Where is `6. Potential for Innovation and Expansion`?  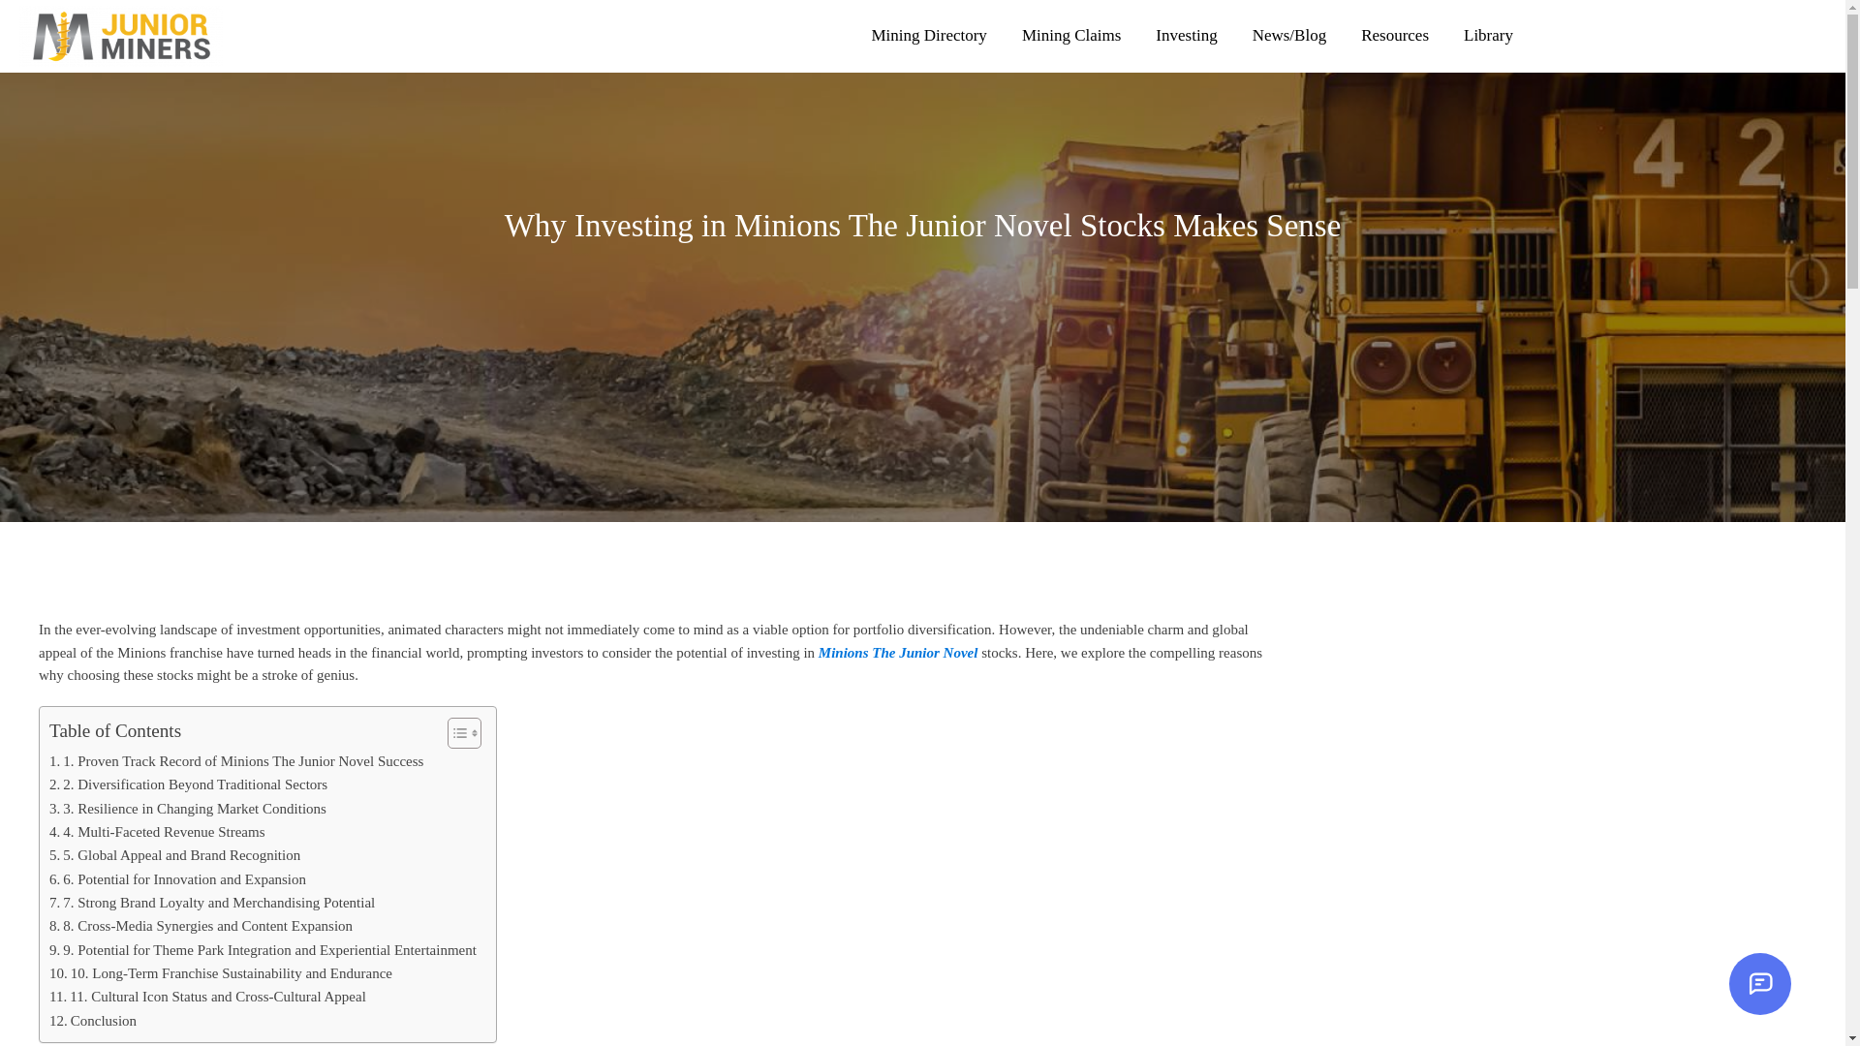
6. Potential for Innovation and Expansion is located at coordinates (178, 879).